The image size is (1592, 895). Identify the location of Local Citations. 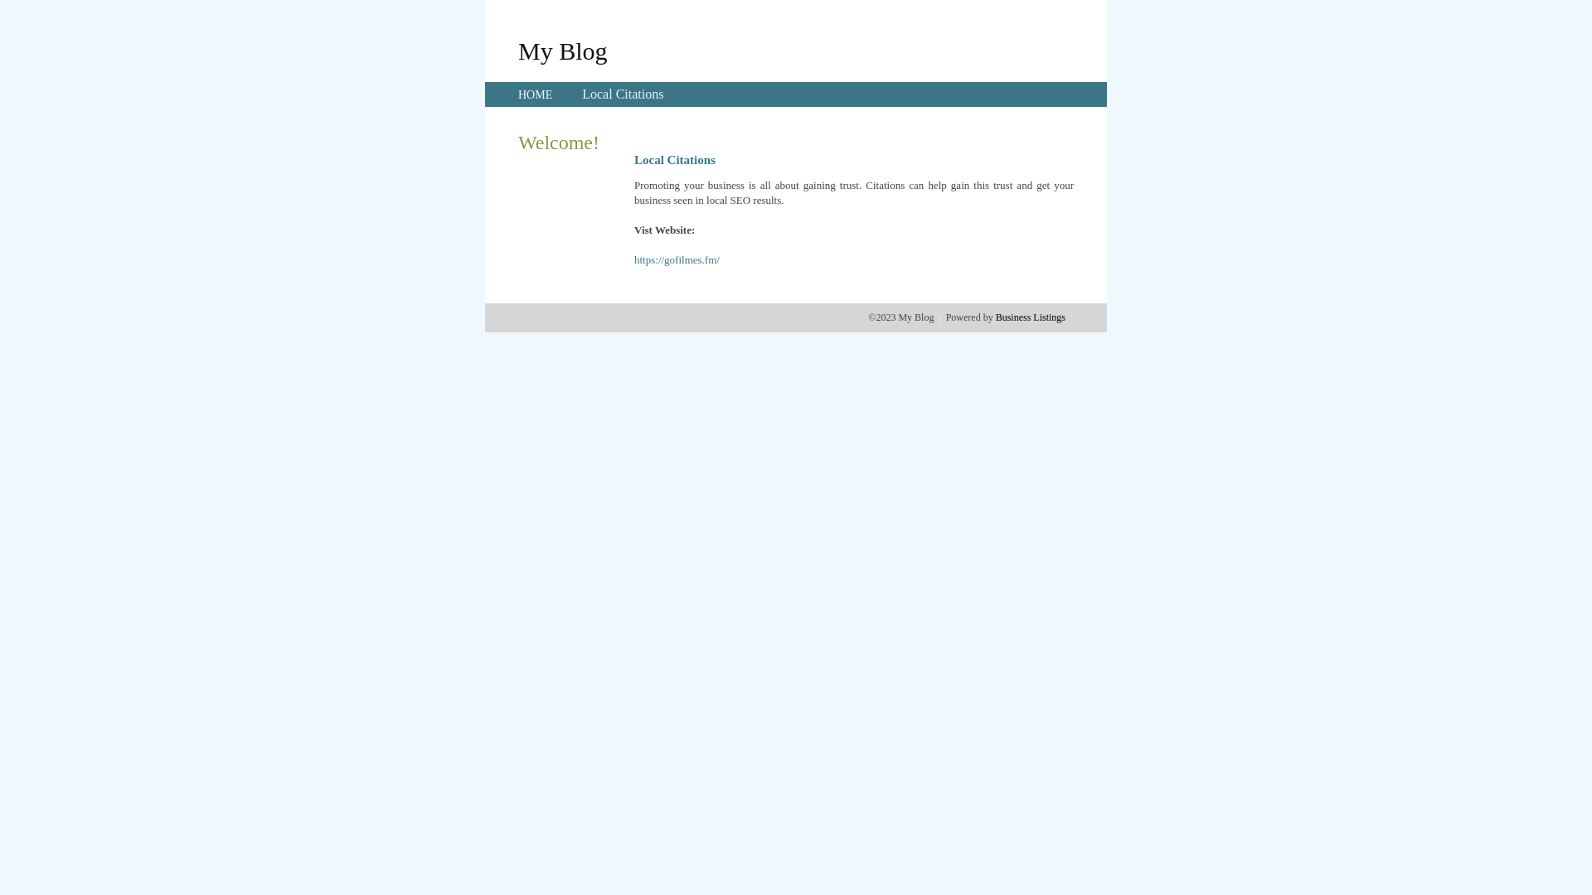
(623, 94).